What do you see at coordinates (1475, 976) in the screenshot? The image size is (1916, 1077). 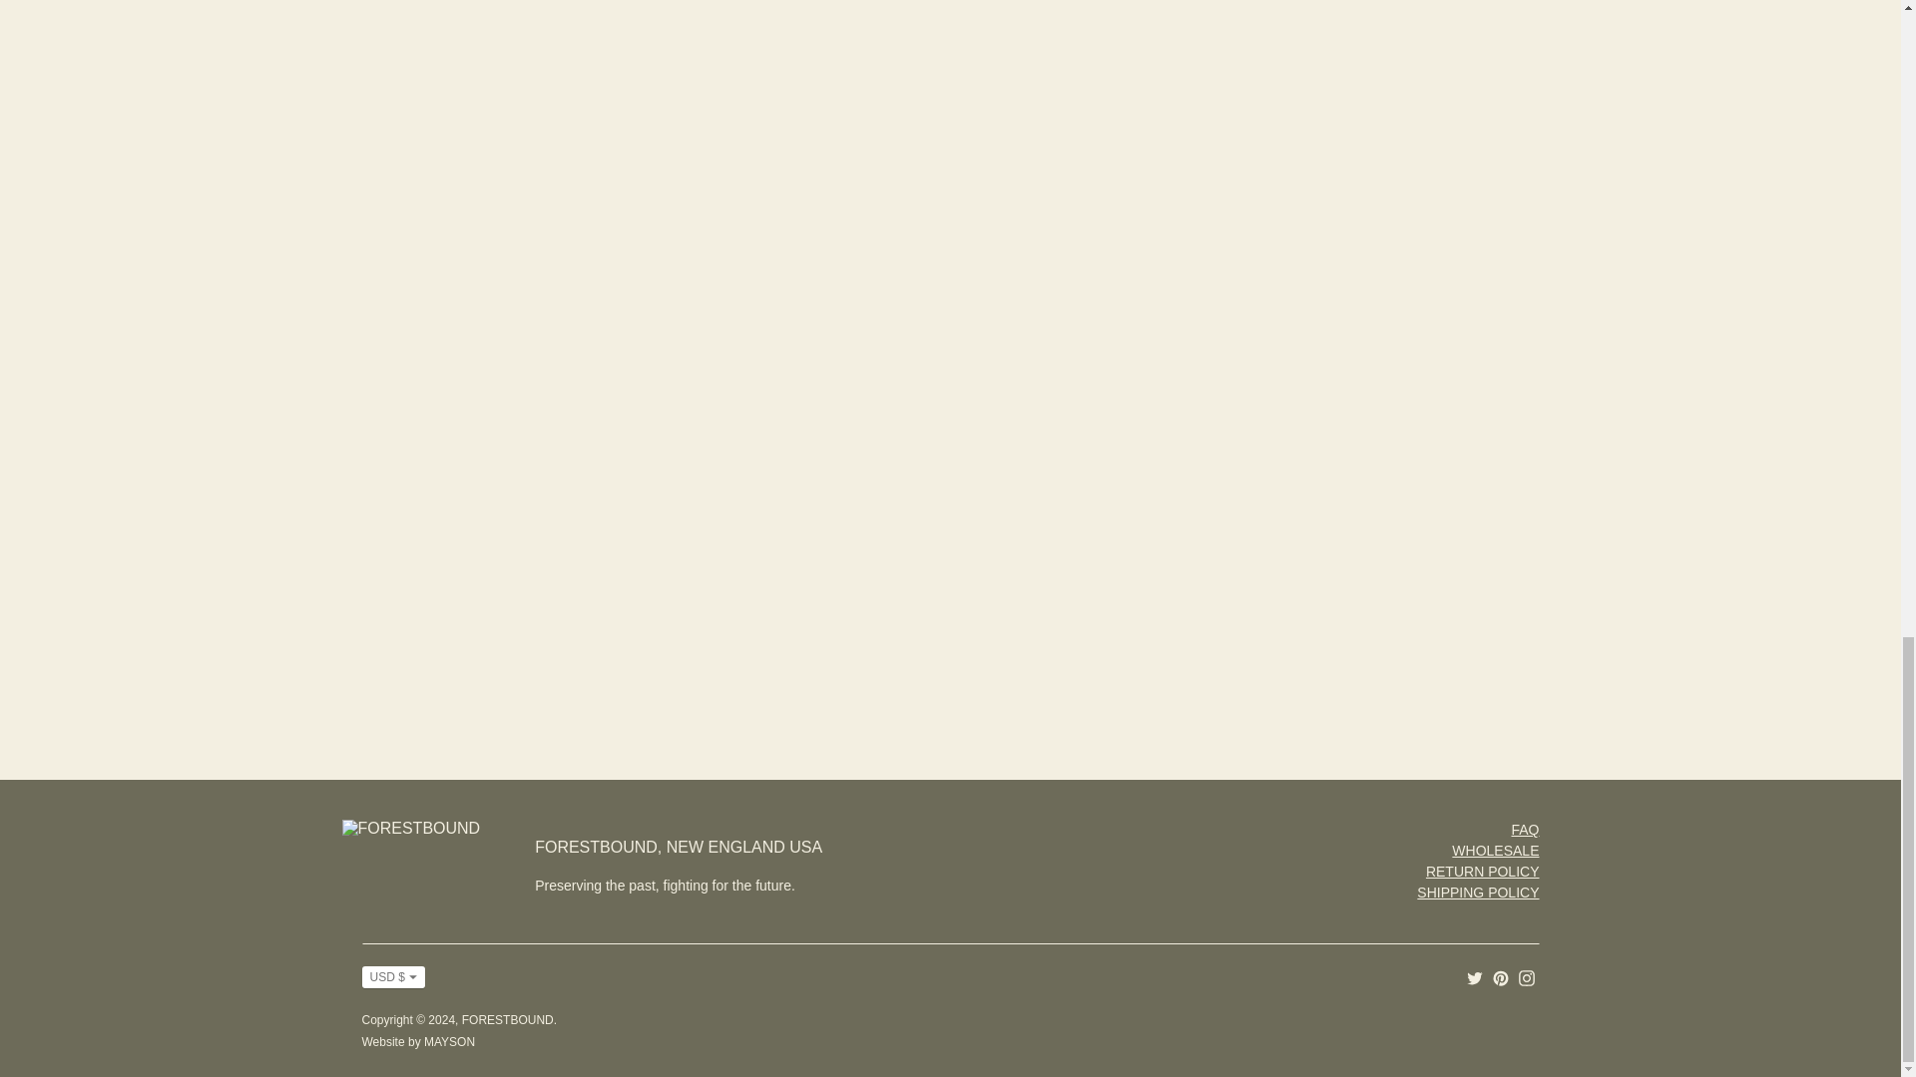 I see `FORESTBOUND on Twitter` at bounding box center [1475, 976].